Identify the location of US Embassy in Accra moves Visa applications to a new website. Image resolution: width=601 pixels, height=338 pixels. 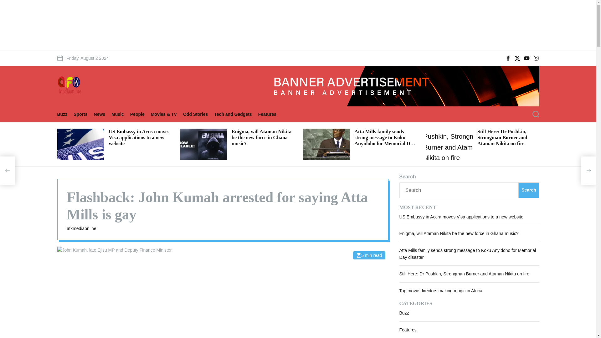
(139, 137).